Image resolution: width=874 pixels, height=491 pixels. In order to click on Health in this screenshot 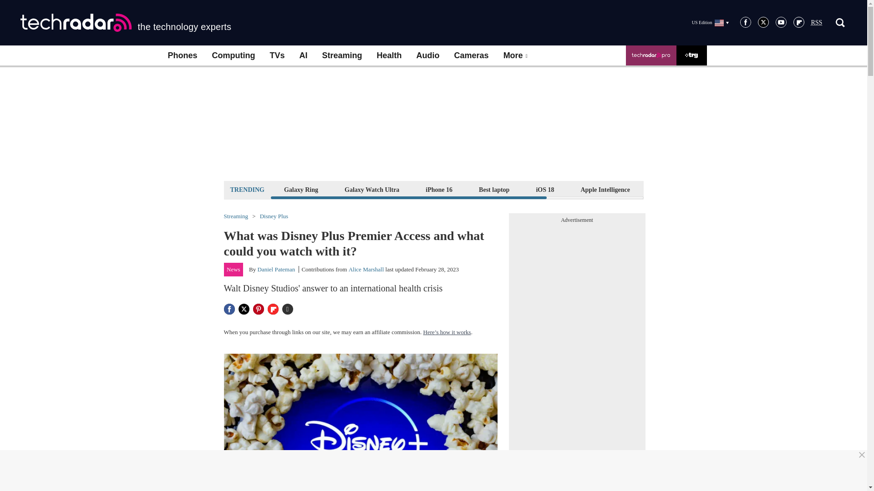, I will do `click(389, 55)`.